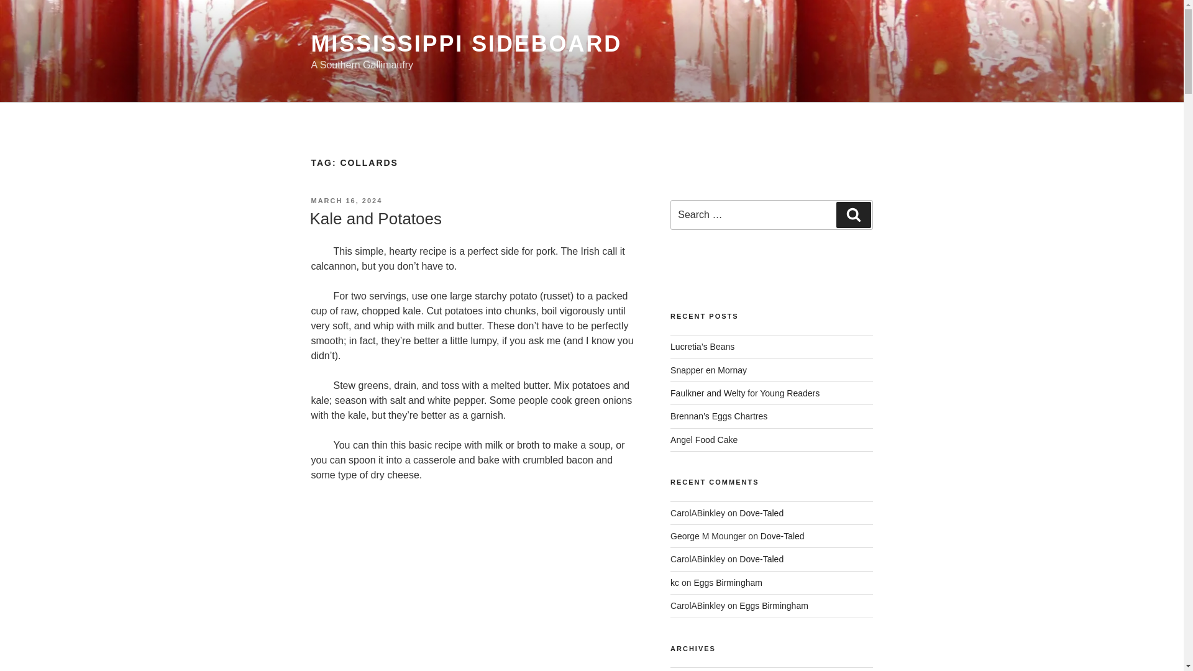 Image resolution: width=1193 pixels, height=671 pixels. I want to click on Faulkner and Welty for Young Readers, so click(745, 393).